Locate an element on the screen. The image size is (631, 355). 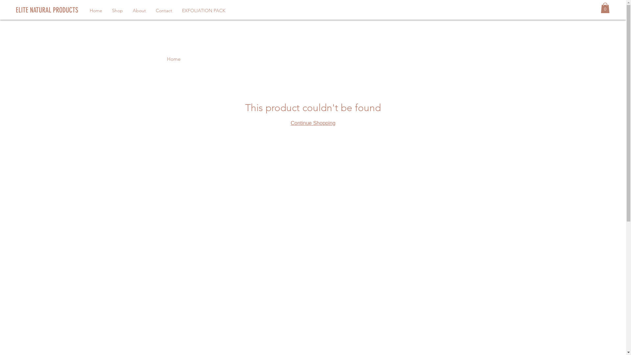
Home is located at coordinates (96, 11).